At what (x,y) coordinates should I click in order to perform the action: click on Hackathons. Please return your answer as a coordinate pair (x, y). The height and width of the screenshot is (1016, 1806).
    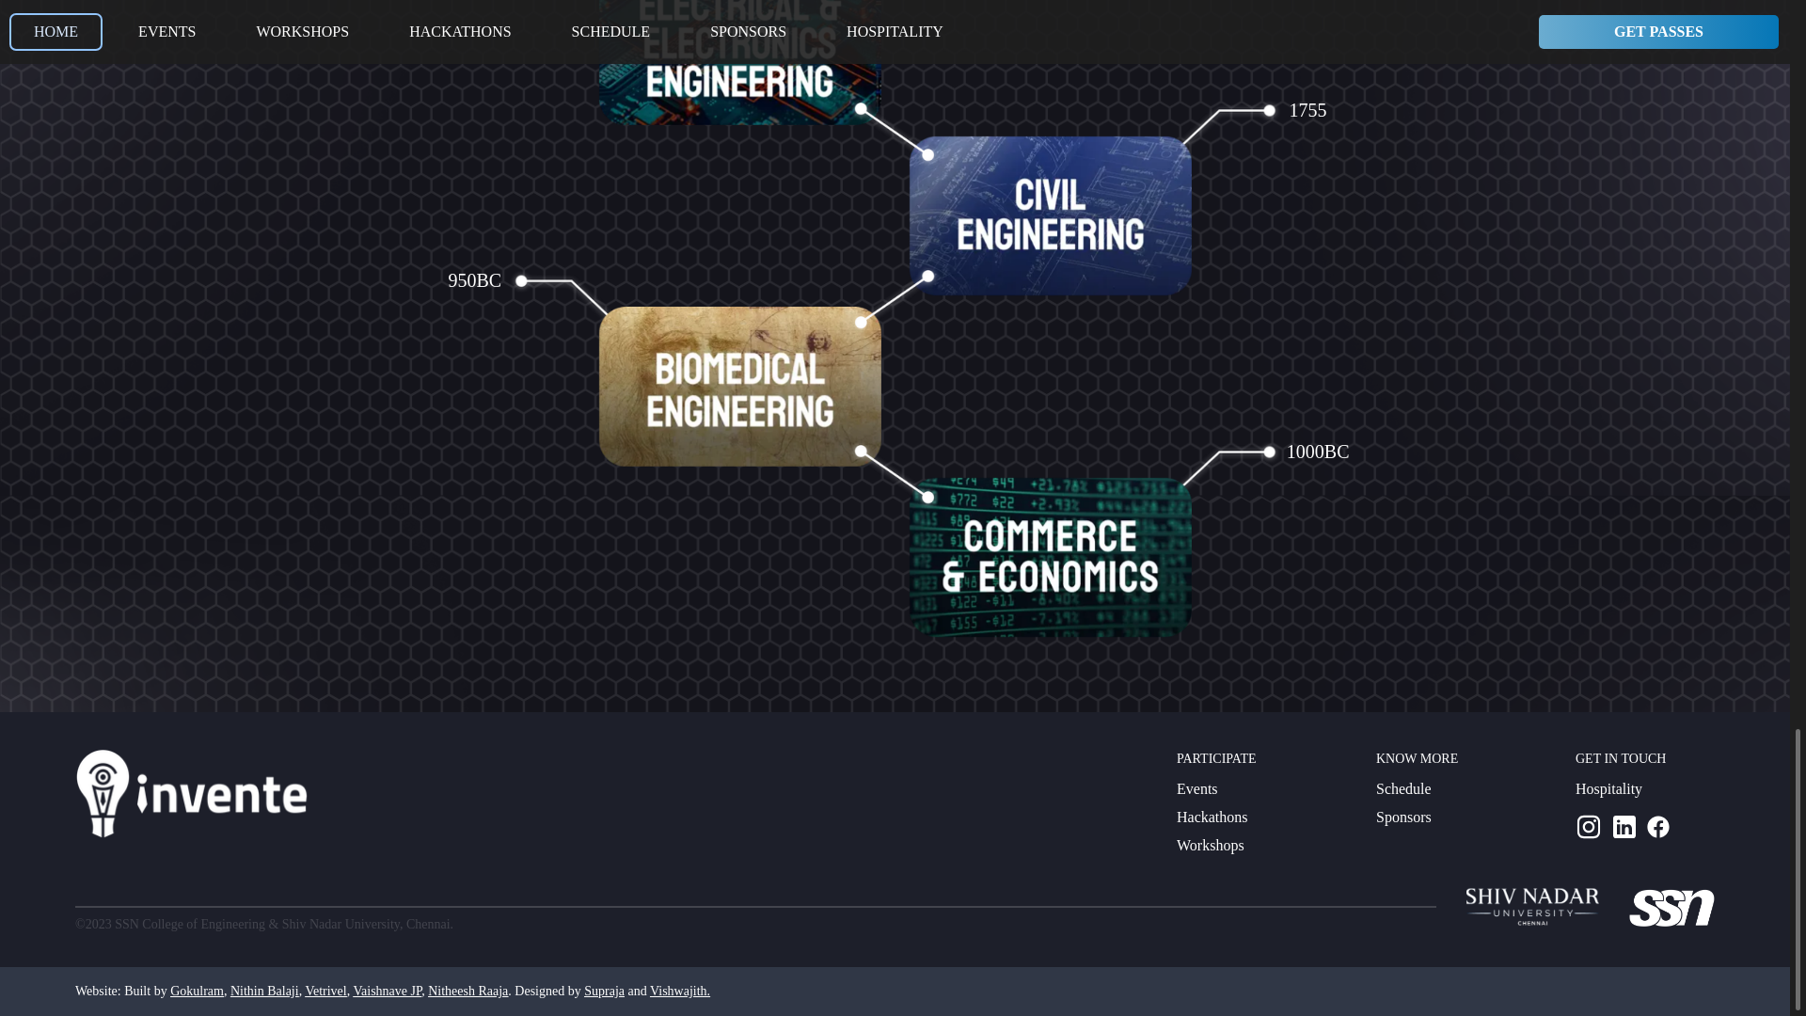
    Looking at the image, I should click on (1212, 817).